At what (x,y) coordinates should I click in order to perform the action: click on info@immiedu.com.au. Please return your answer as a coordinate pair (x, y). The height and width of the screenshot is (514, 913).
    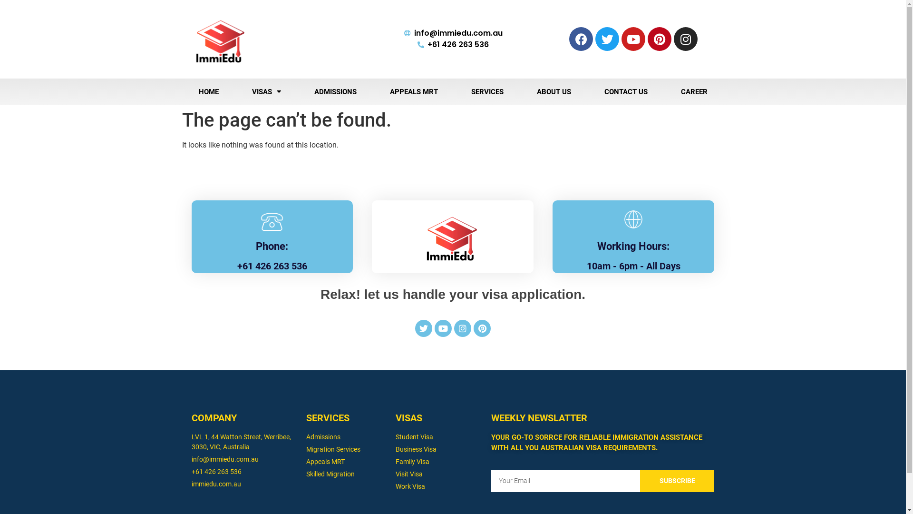
    Looking at the image, I should click on (453, 33).